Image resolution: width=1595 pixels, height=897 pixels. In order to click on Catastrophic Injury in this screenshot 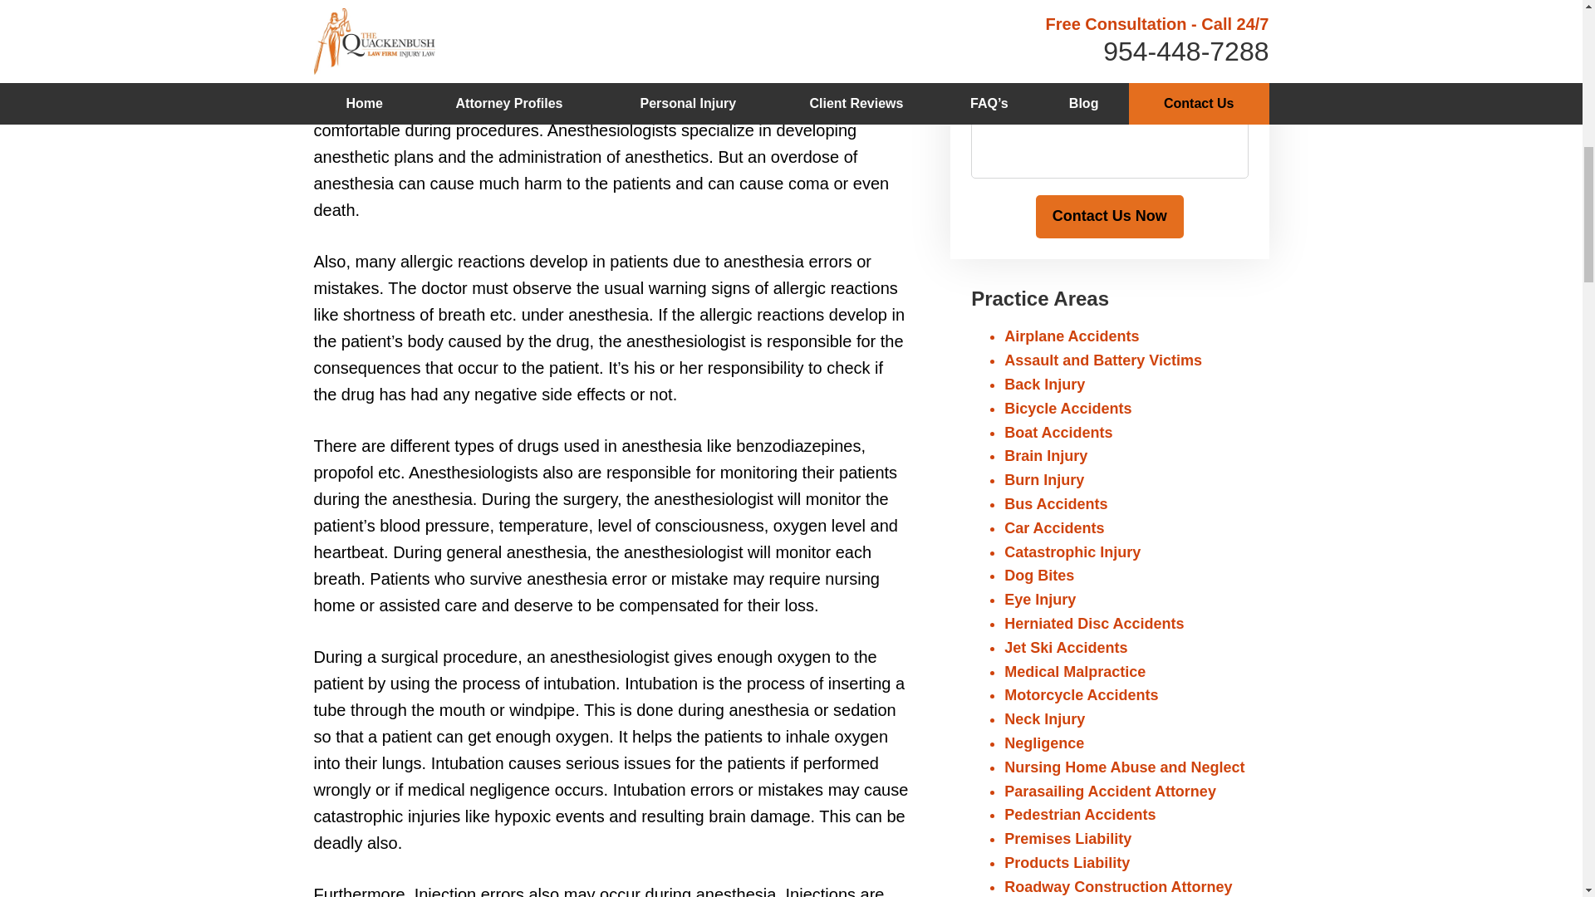, I will do `click(1072, 551)`.